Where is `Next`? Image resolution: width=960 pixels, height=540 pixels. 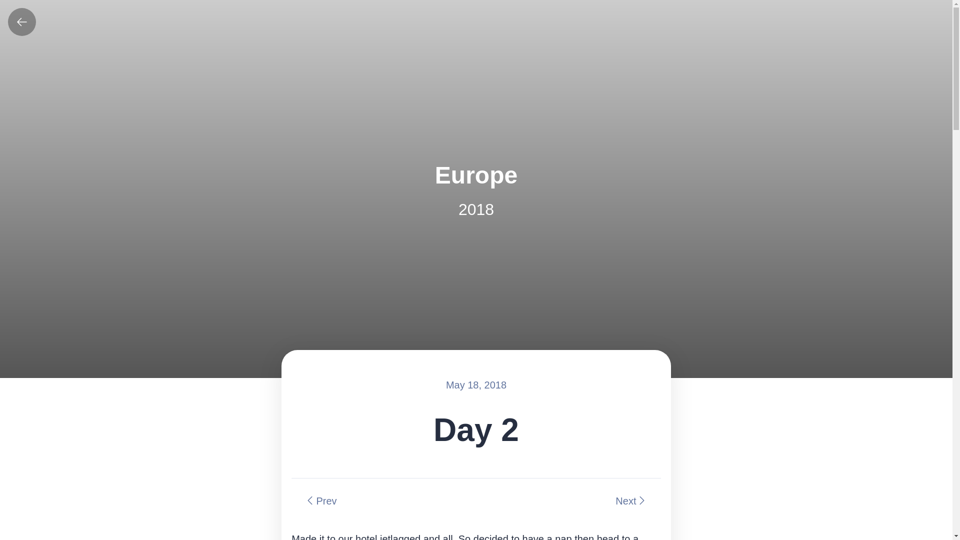
Next is located at coordinates (568, 500).